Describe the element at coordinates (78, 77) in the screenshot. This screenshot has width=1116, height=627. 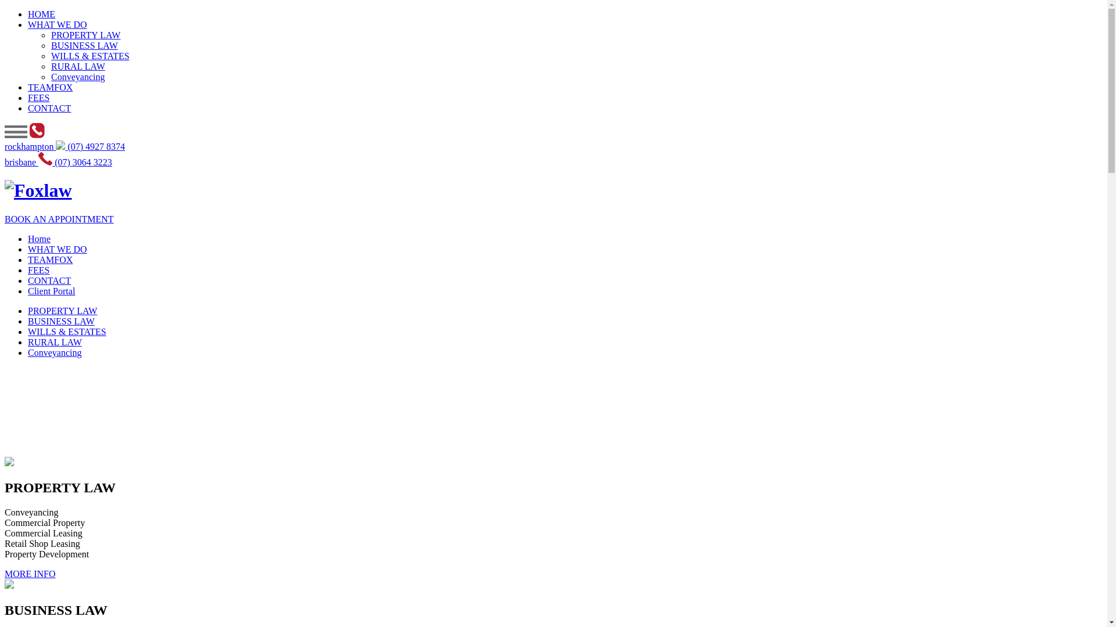
I see `Conveyancing` at that location.